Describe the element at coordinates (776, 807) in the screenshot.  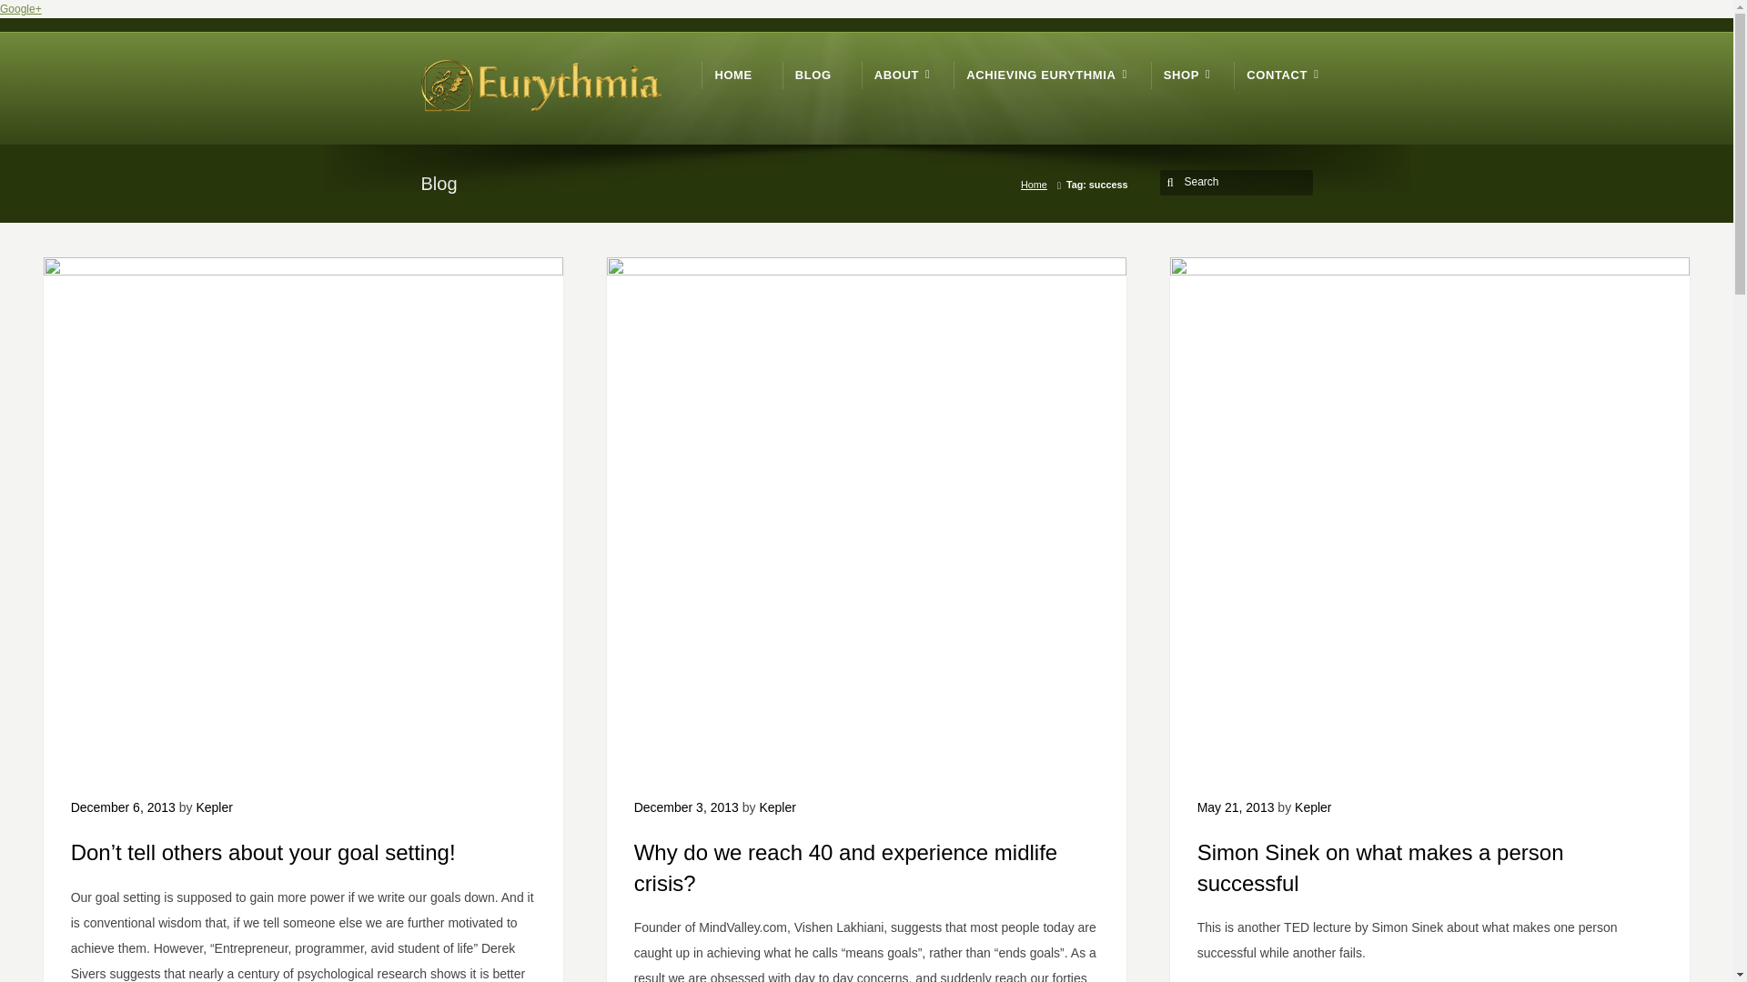
I see `Posts by Kepler` at that location.